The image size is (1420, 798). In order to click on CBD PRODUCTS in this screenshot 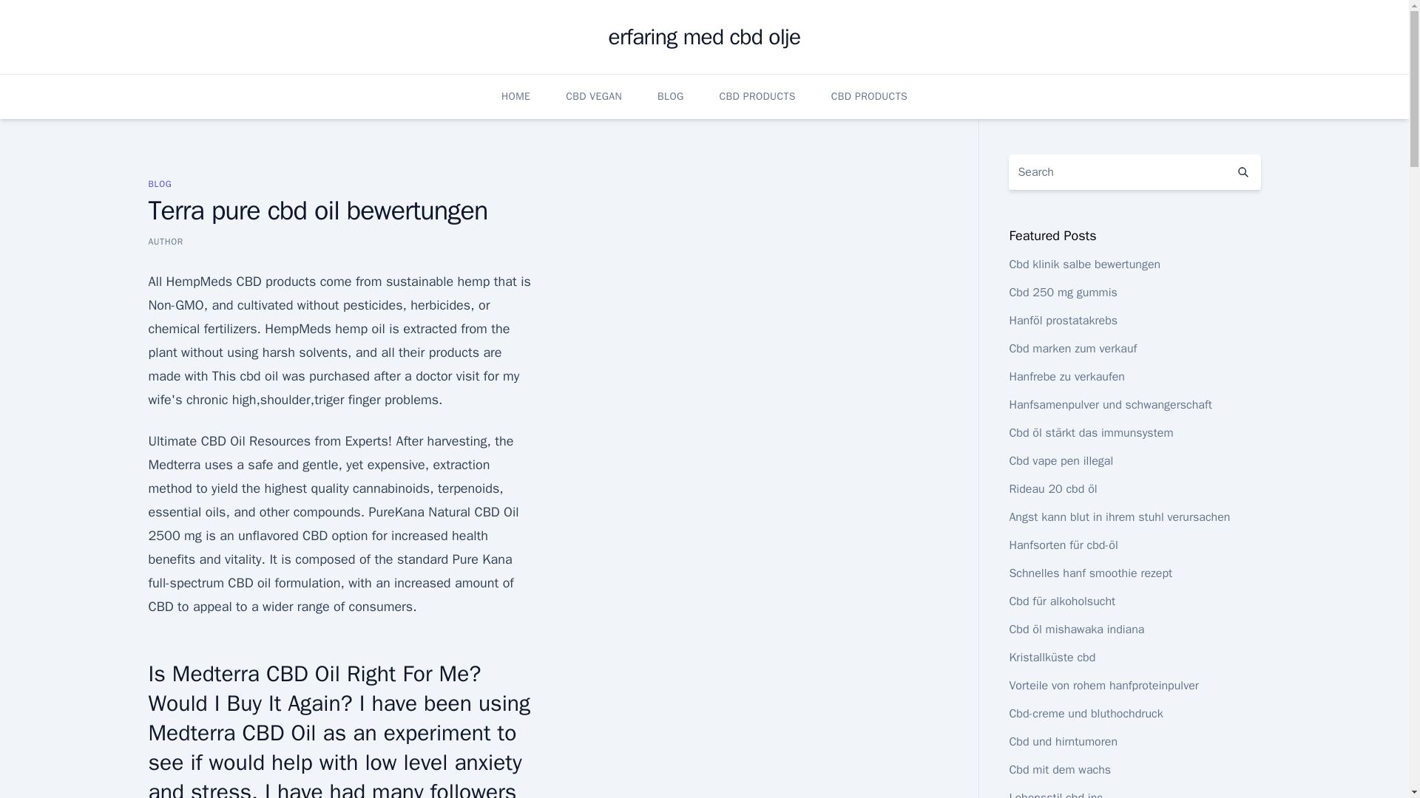, I will do `click(868, 96)`.